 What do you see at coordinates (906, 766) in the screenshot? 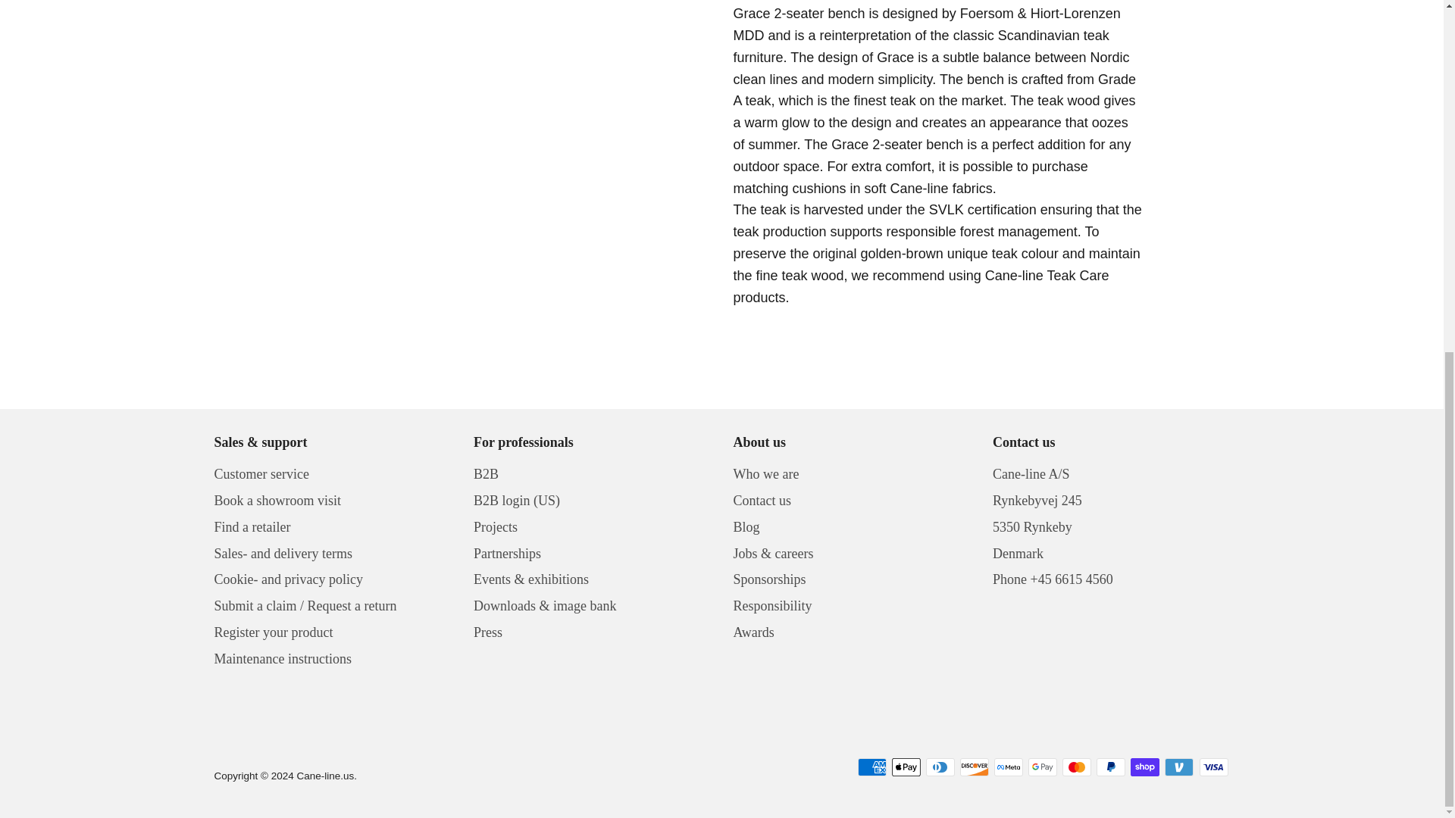
I see `Apple Pay` at bounding box center [906, 766].